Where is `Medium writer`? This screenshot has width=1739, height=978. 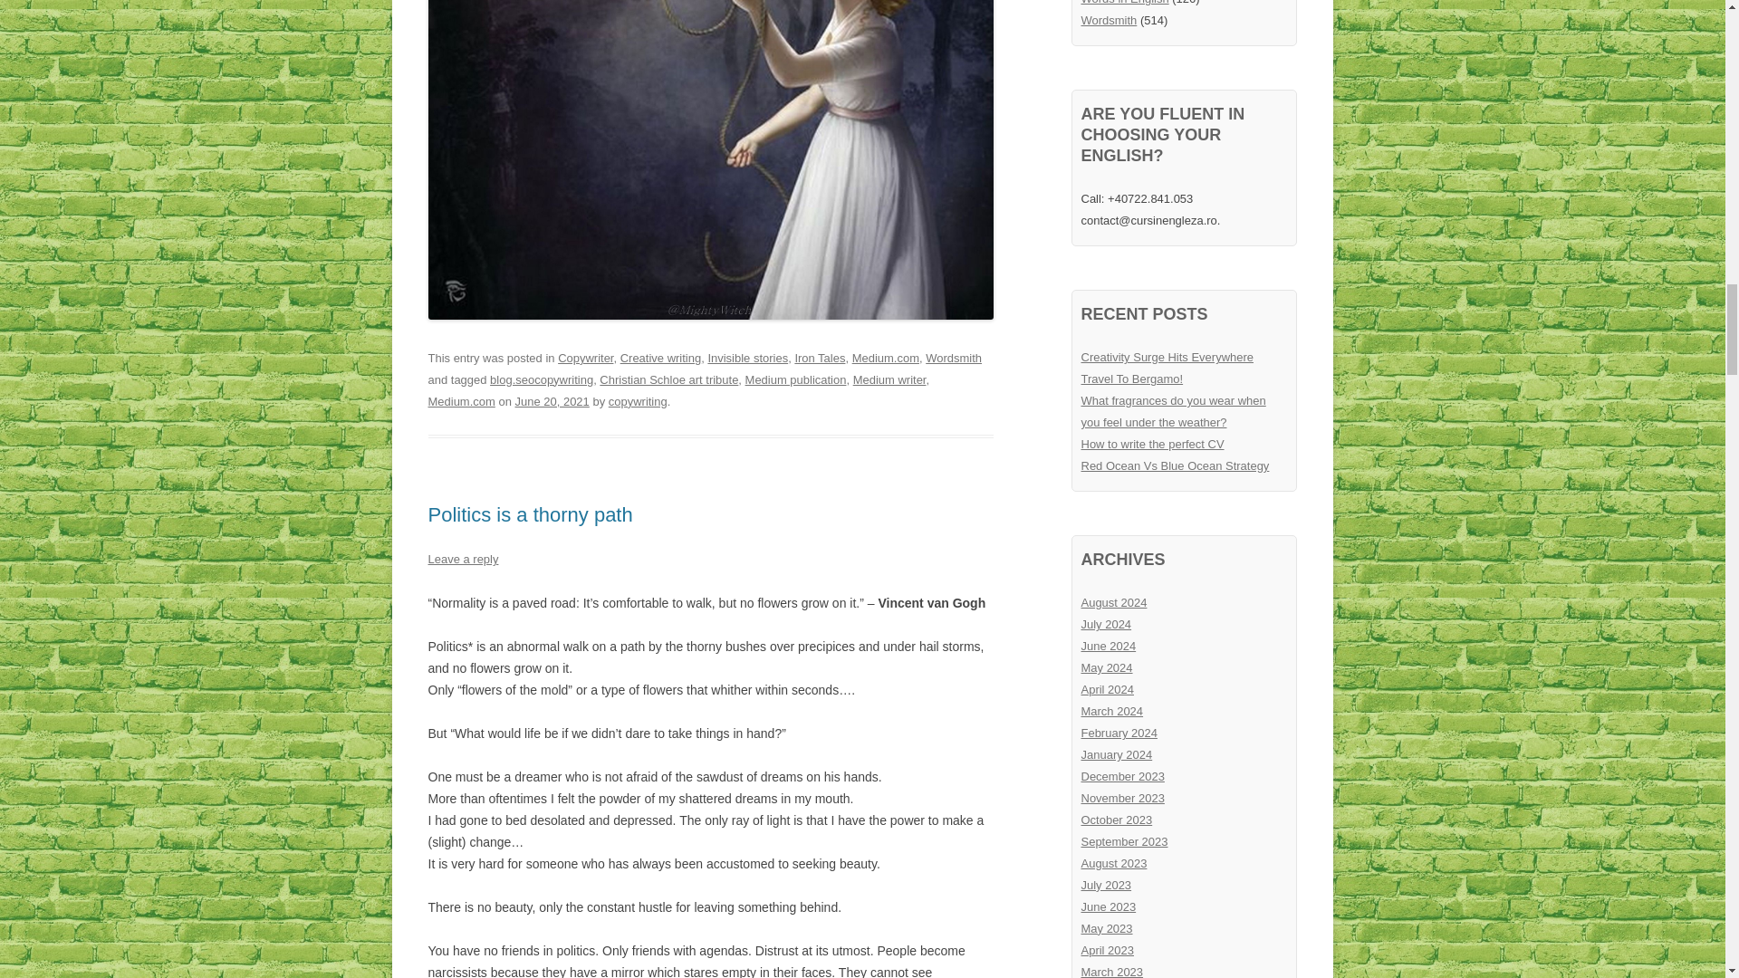 Medium writer is located at coordinates (889, 379).